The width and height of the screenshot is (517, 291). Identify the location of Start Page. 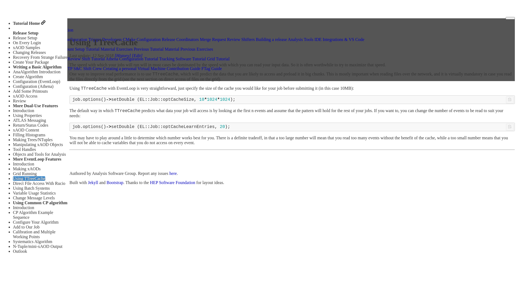
(24, 49).